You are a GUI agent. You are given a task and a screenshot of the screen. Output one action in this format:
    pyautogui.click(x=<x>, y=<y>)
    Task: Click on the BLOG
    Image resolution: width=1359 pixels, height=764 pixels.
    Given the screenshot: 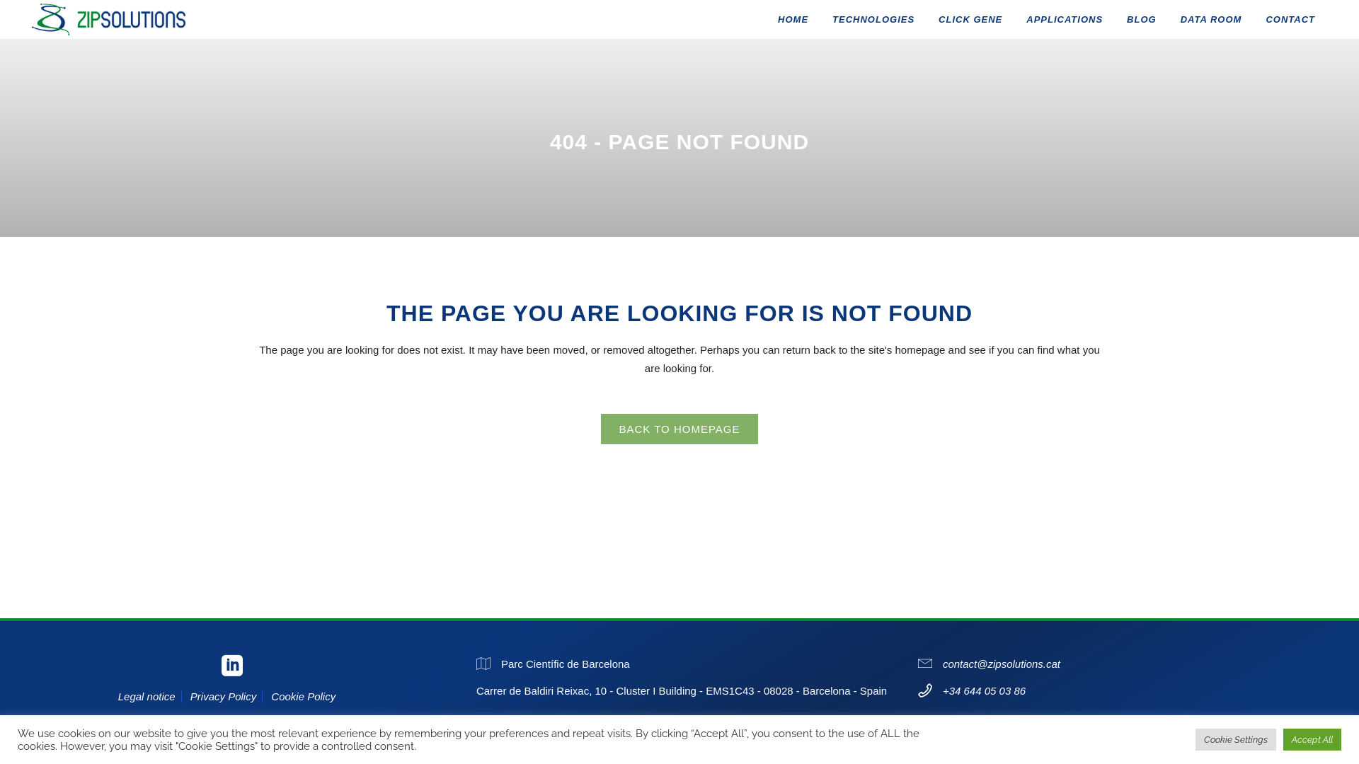 What is the action you would take?
    pyautogui.click(x=1142, y=20)
    